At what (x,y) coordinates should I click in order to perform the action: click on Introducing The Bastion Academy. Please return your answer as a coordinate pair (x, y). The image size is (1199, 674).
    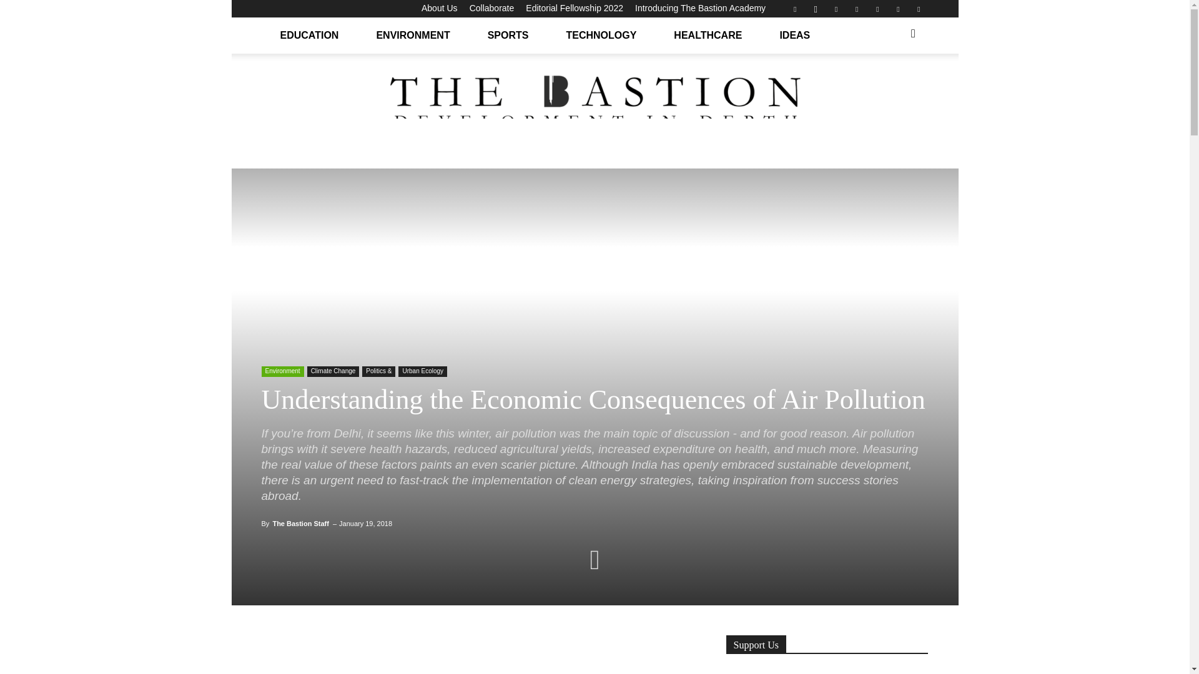
    Looking at the image, I should click on (701, 7).